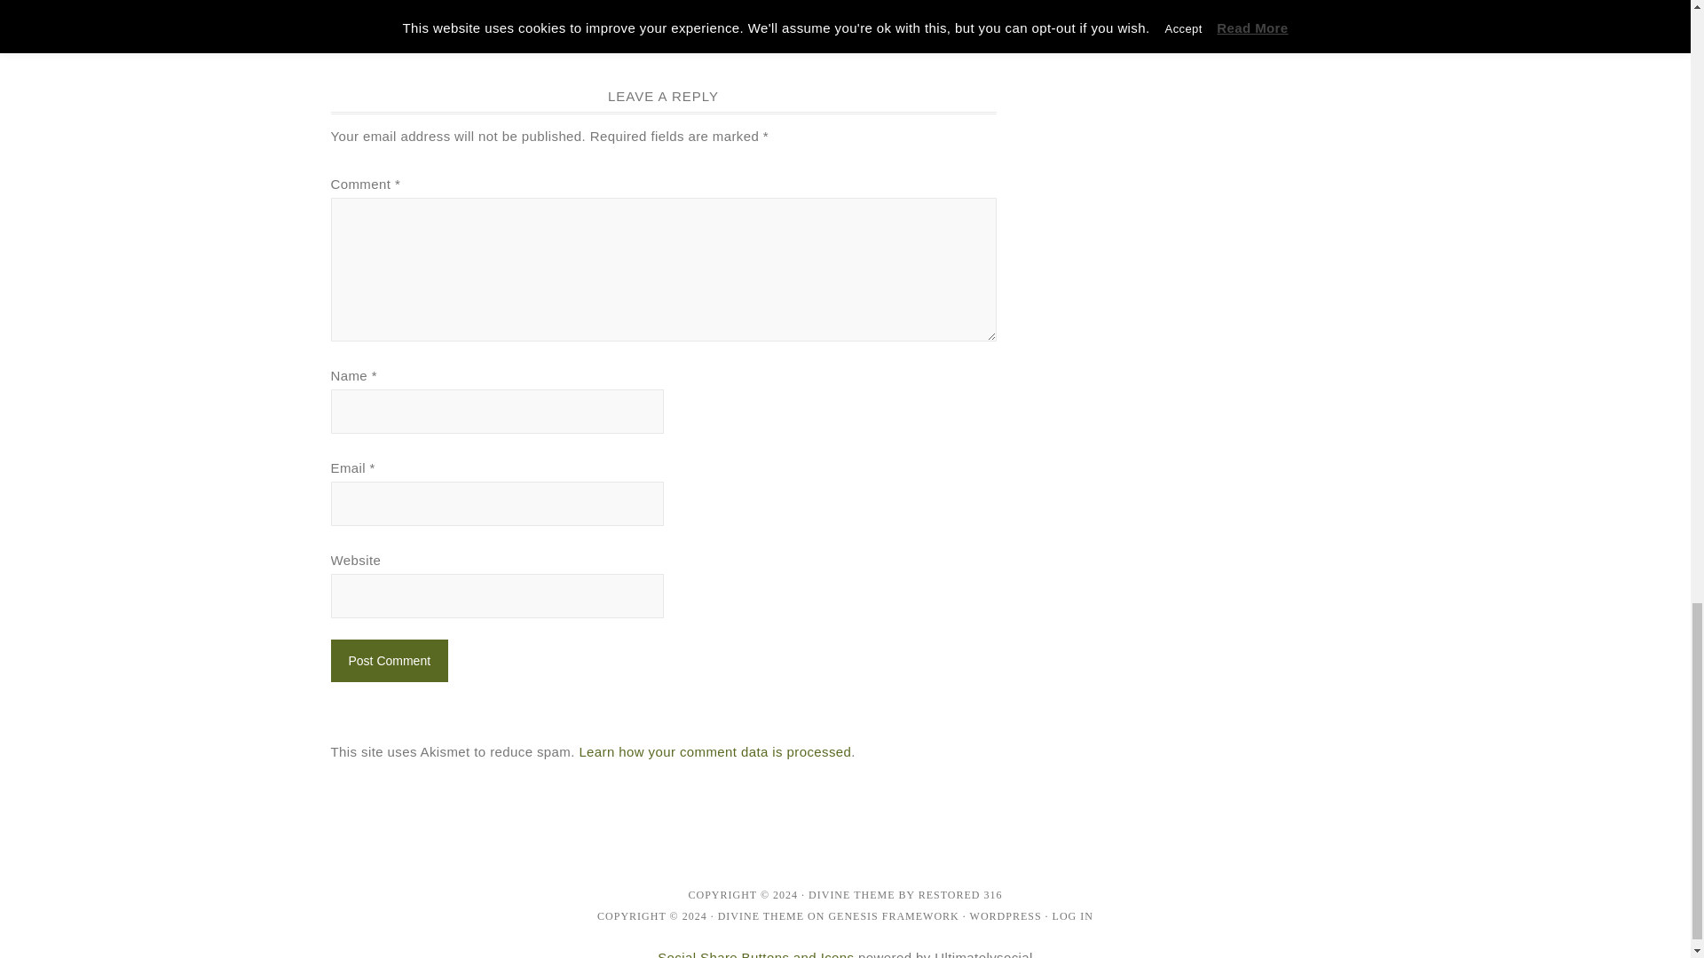 The width and height of the screenshot is (1704, 958). What do you see at coordinates (714, 752) in the screenshot?
I see `Learn how your comment data is processed` at bounding box center [714, 752].